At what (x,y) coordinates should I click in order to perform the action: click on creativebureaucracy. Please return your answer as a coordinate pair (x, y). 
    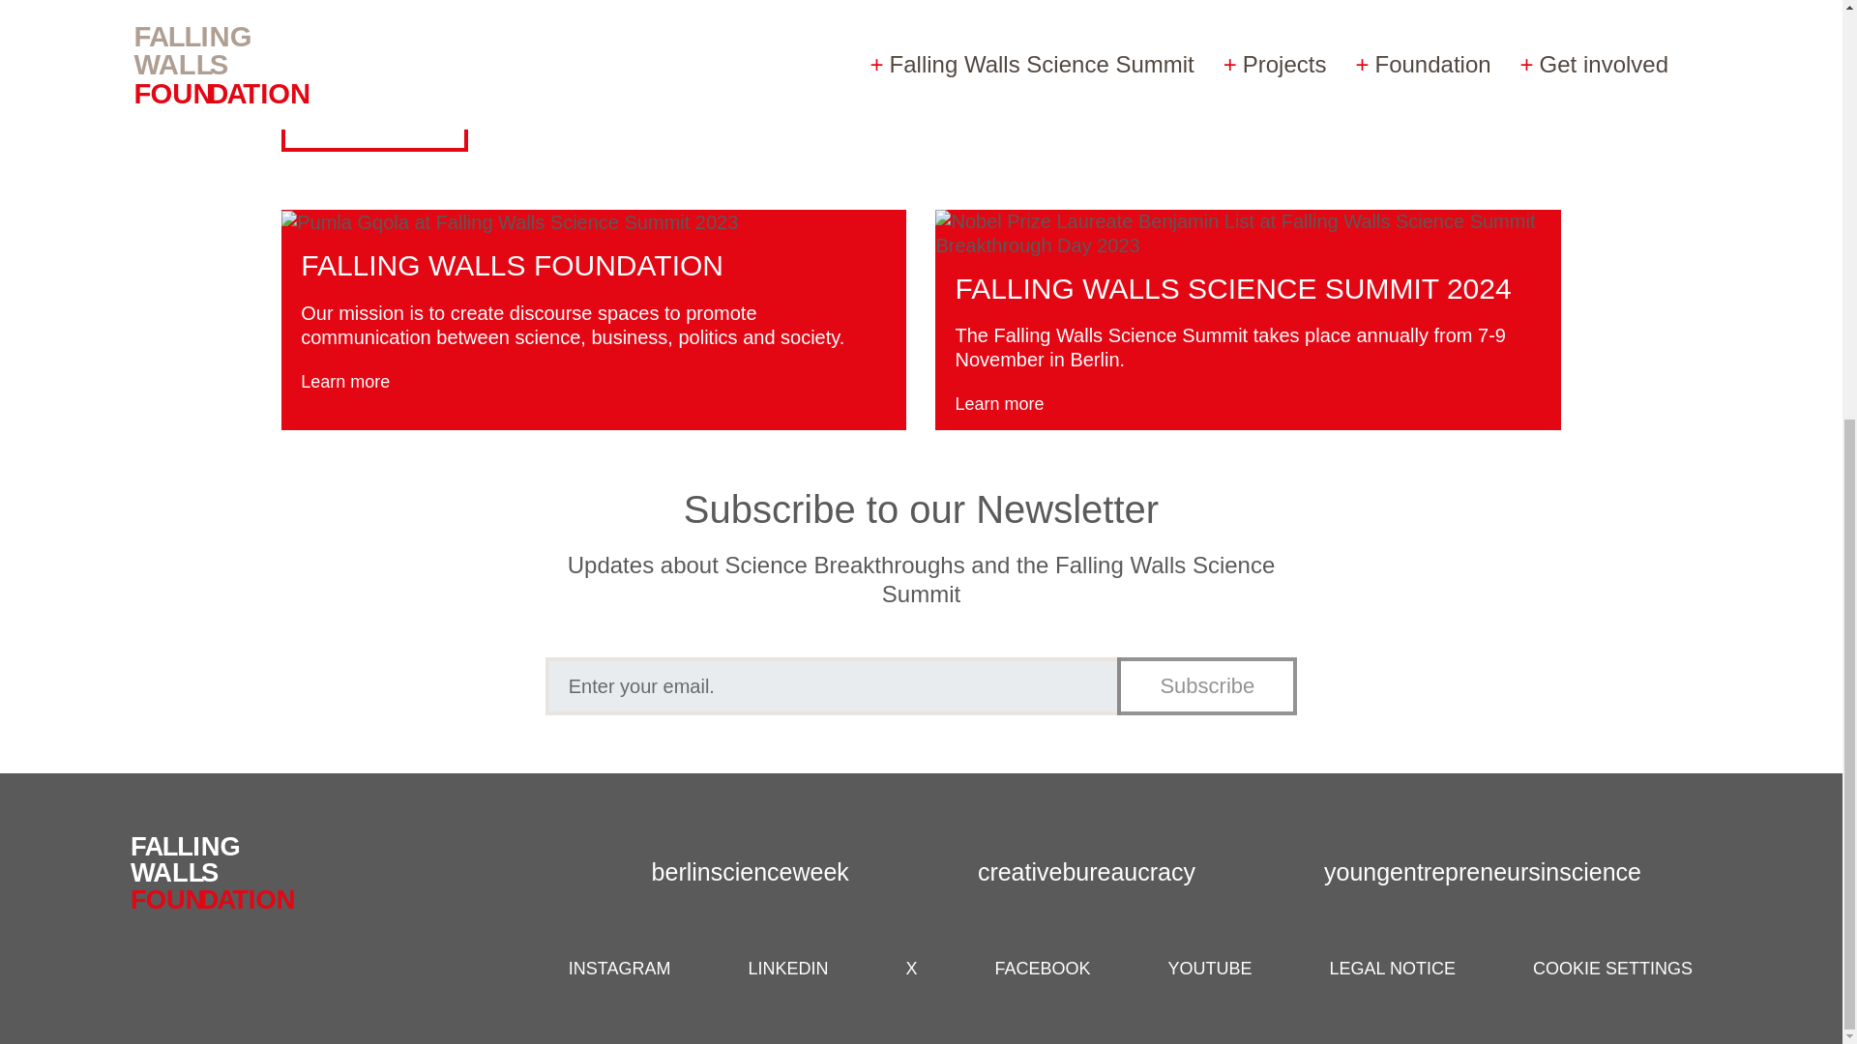
    Looking at the image, I should click on (1112, 872).